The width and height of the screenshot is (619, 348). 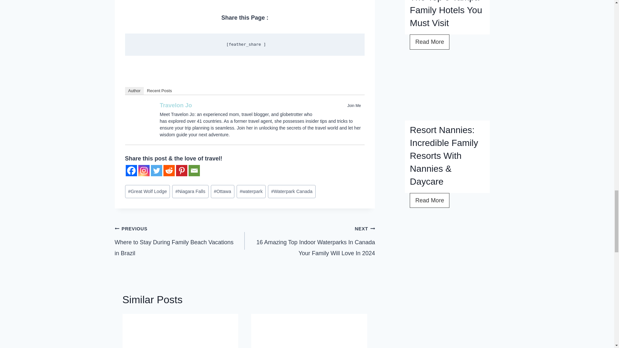 I want to click on Email, so click(x=193, y=170).